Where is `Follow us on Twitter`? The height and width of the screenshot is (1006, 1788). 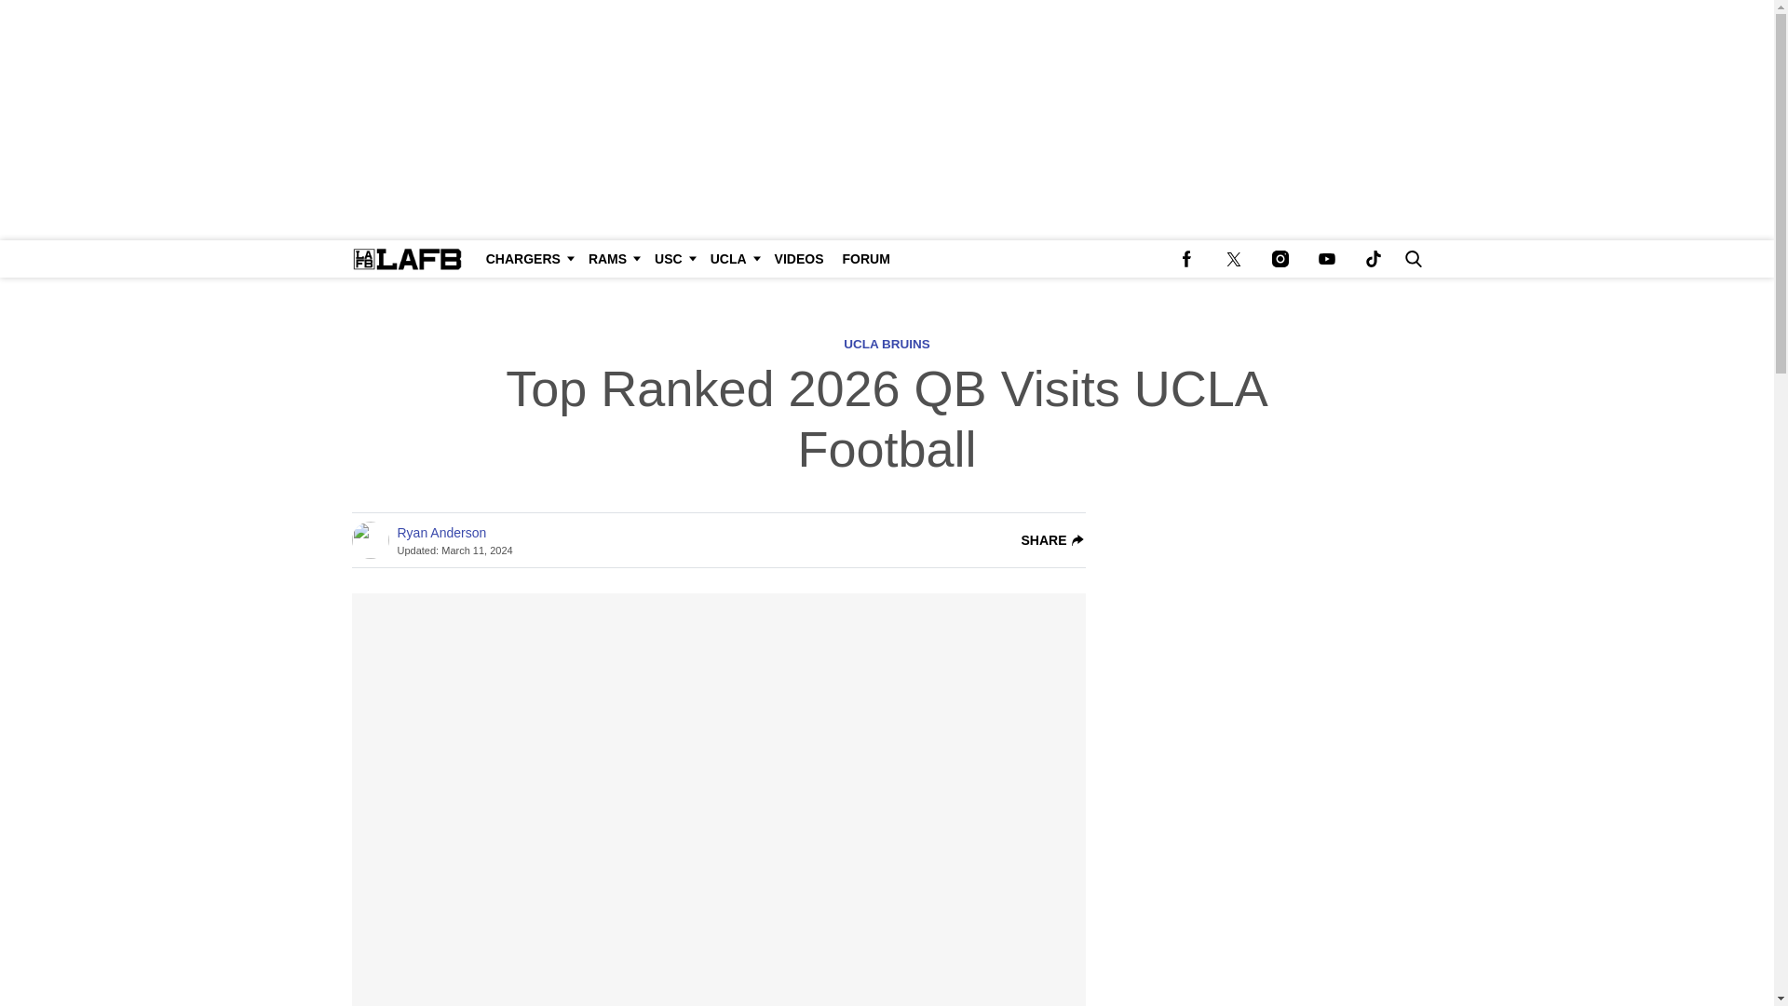
Follow us on Twitter is located at coordinates (1233, 259).